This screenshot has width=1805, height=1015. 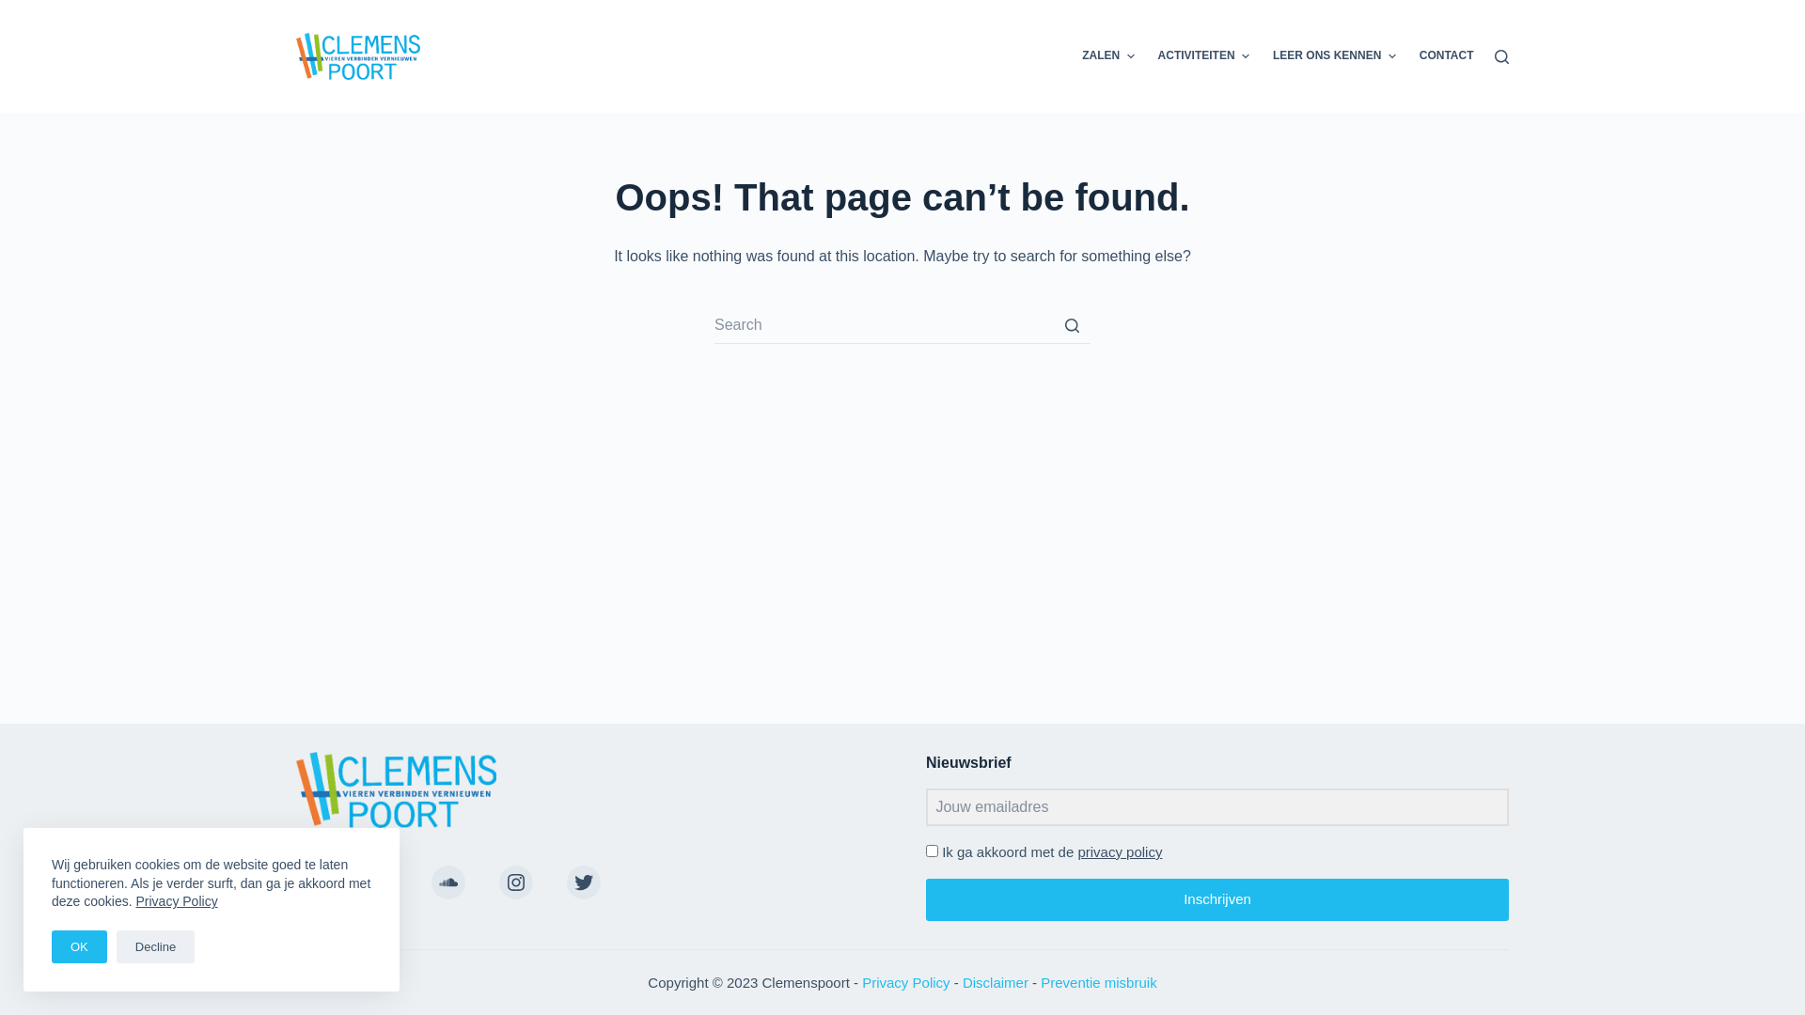 I want to click on Twitter, so click(x=584, y=882).